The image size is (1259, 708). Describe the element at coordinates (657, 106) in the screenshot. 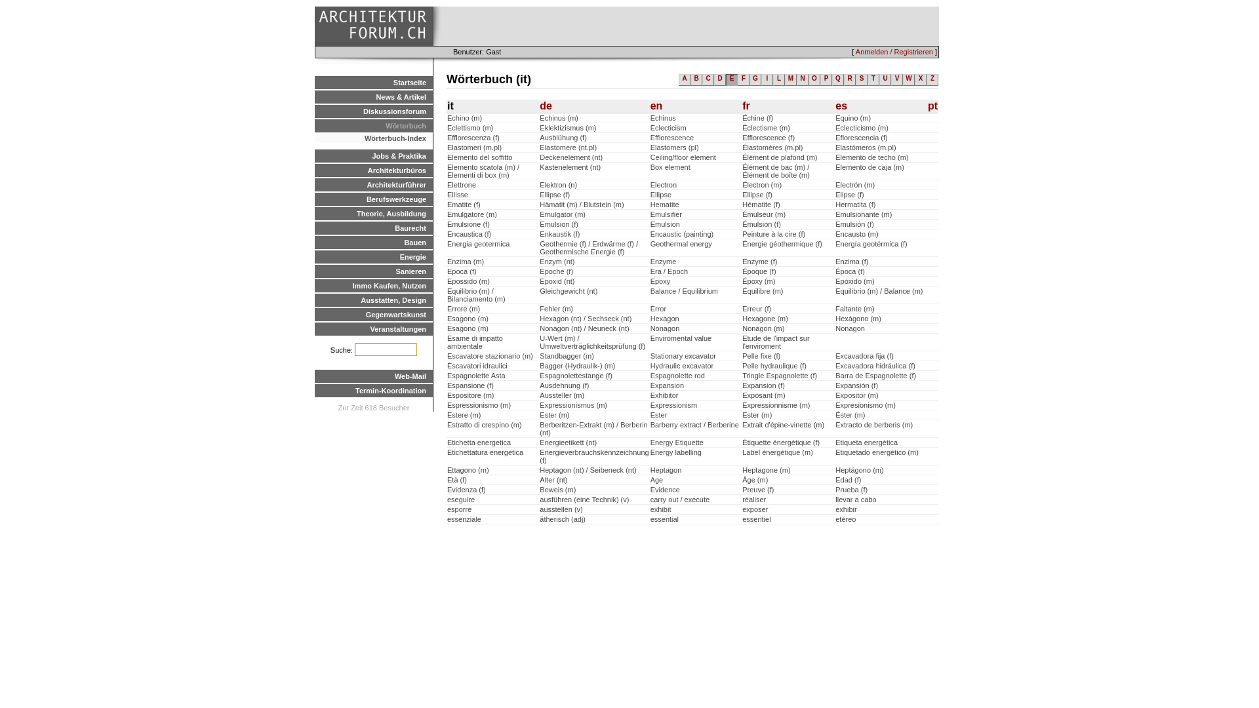

I see `en` at that location.